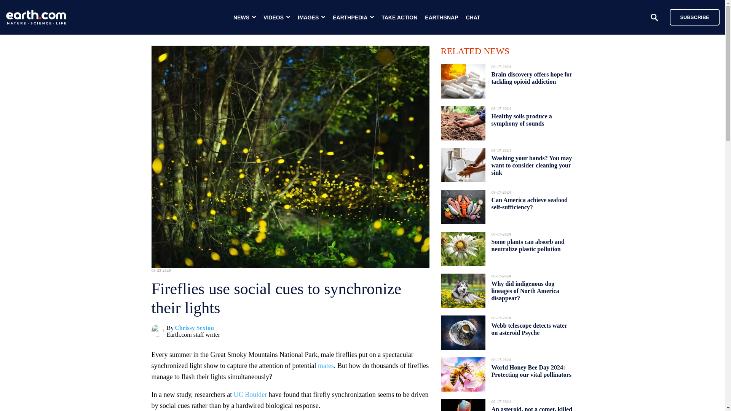 This screenshot has height=411, width=731. Describe the element at coordinates (194, 328) in the screenshot. I see `Chrissy Sexton` at that location.